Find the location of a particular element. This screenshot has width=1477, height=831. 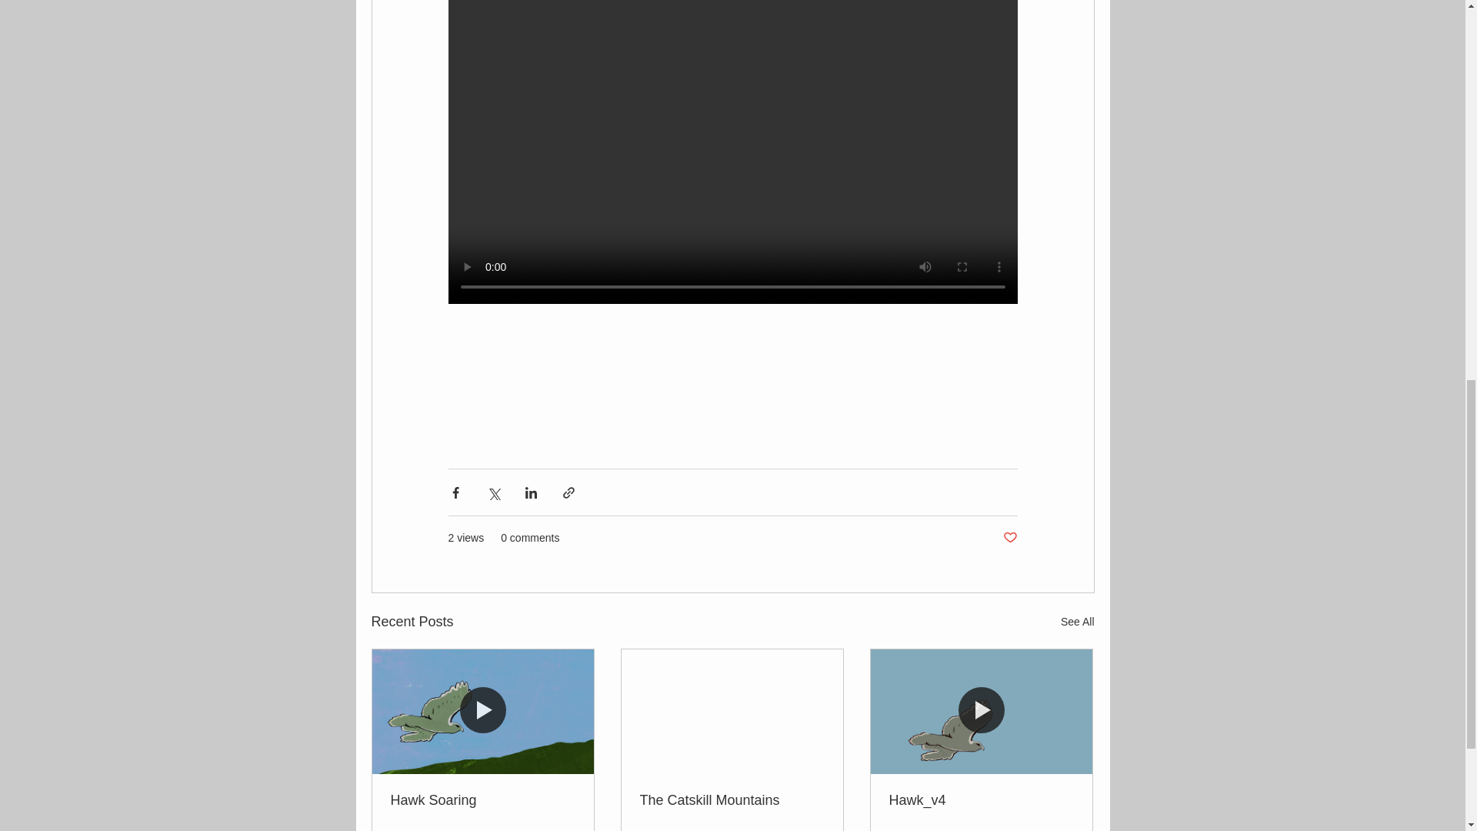

Post not marked as liked is located at coordinates (1009, 538).